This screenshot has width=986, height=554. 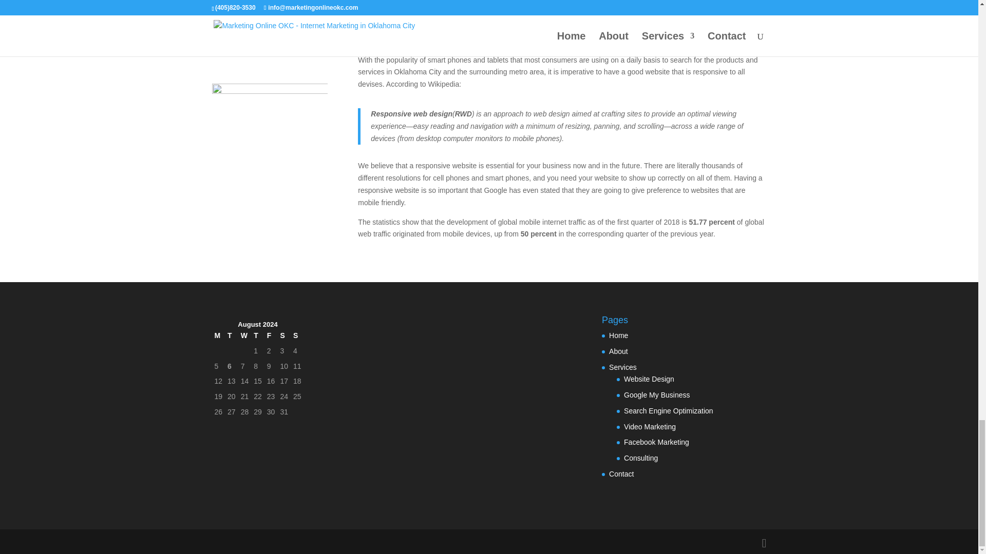 I want to click on Consulting, so click(x=641, y=458).